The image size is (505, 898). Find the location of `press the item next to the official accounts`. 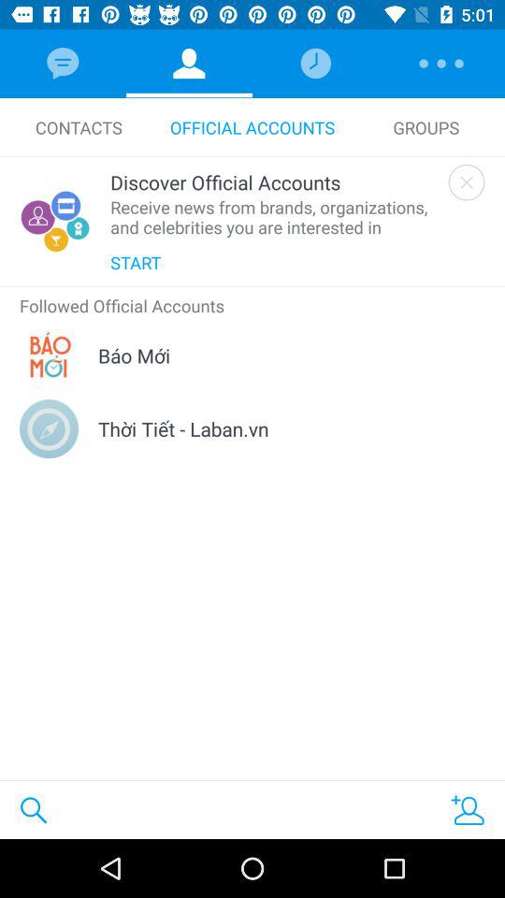

press the item next to the official accounts is located at coordinates (426, 127).